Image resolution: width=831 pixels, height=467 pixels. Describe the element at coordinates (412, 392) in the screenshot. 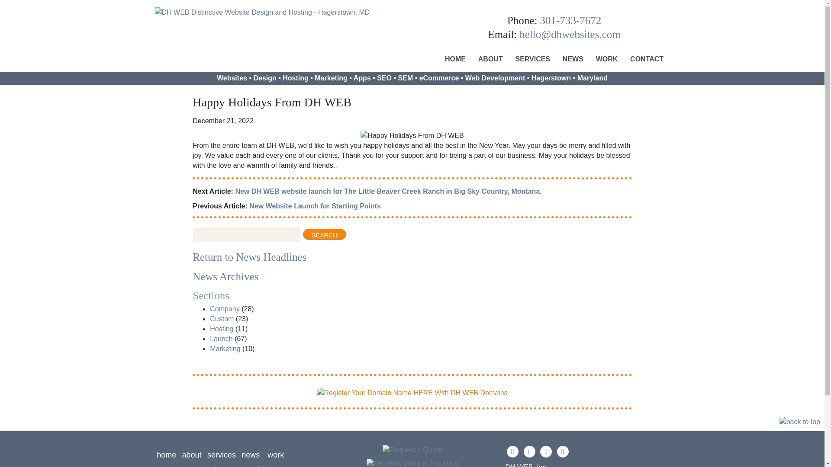

I see `DH WEB Domains` at that location.